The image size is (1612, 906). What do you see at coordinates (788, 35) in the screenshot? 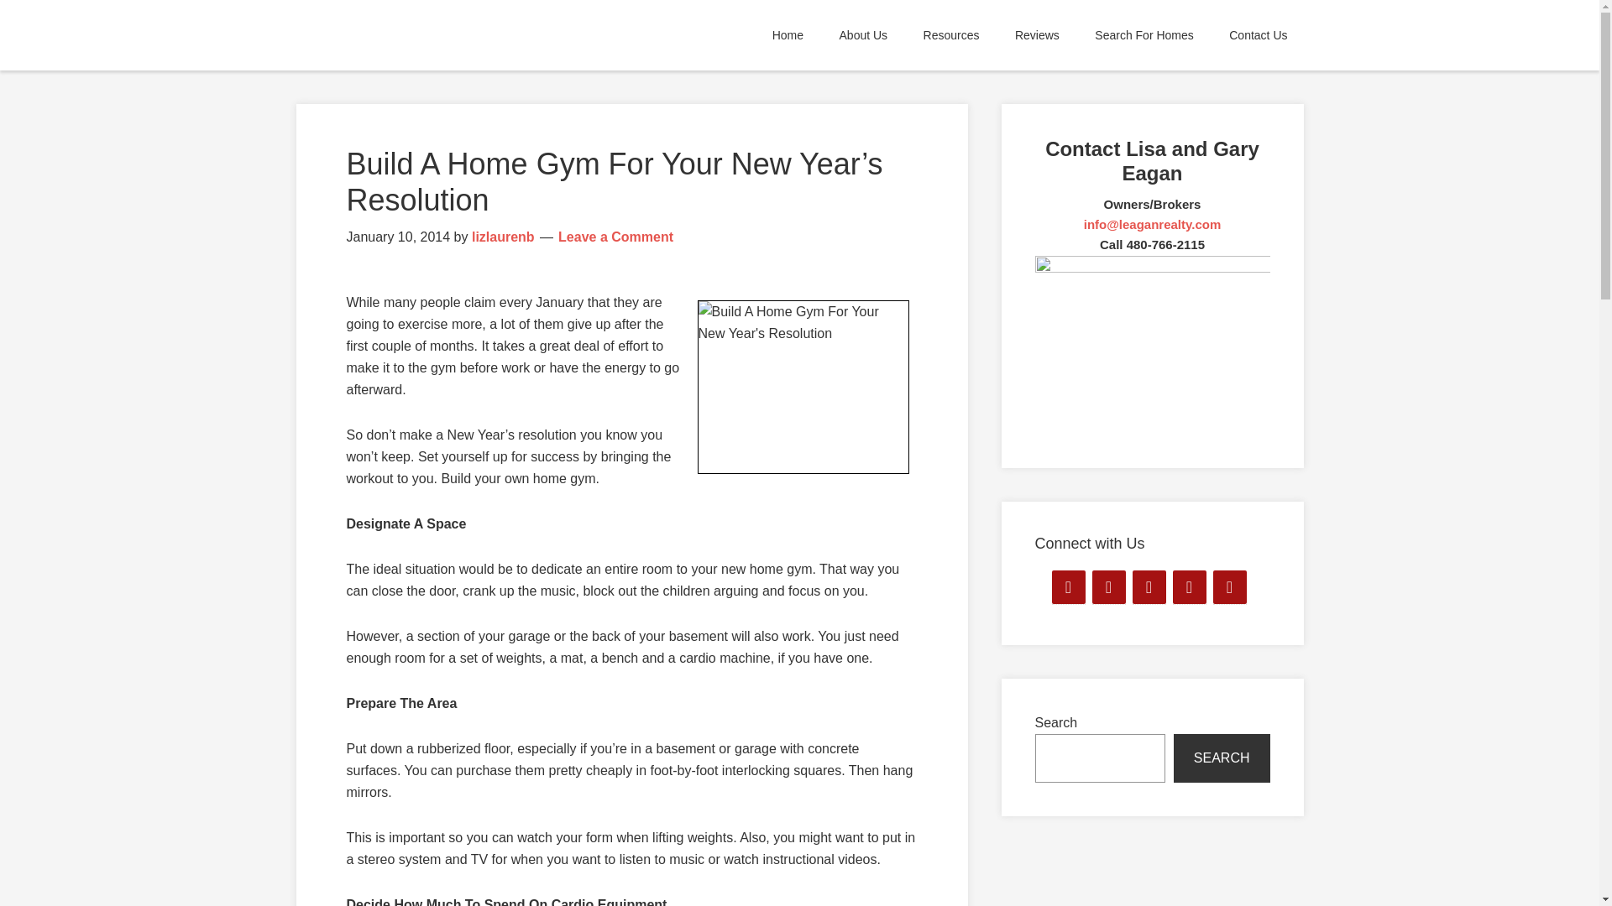
I see `Home` at bounding box center [788, 35].